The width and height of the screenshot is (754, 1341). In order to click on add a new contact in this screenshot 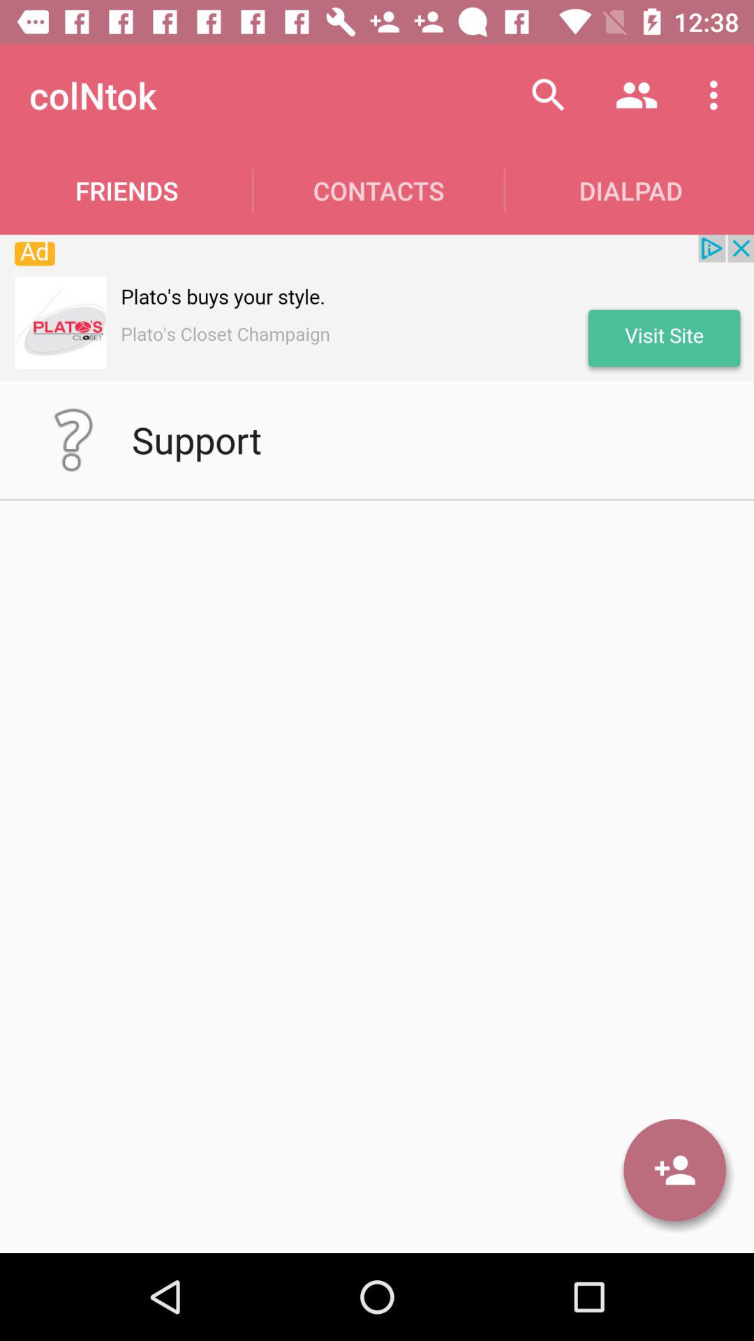, I will do `click(674, 1170)`.